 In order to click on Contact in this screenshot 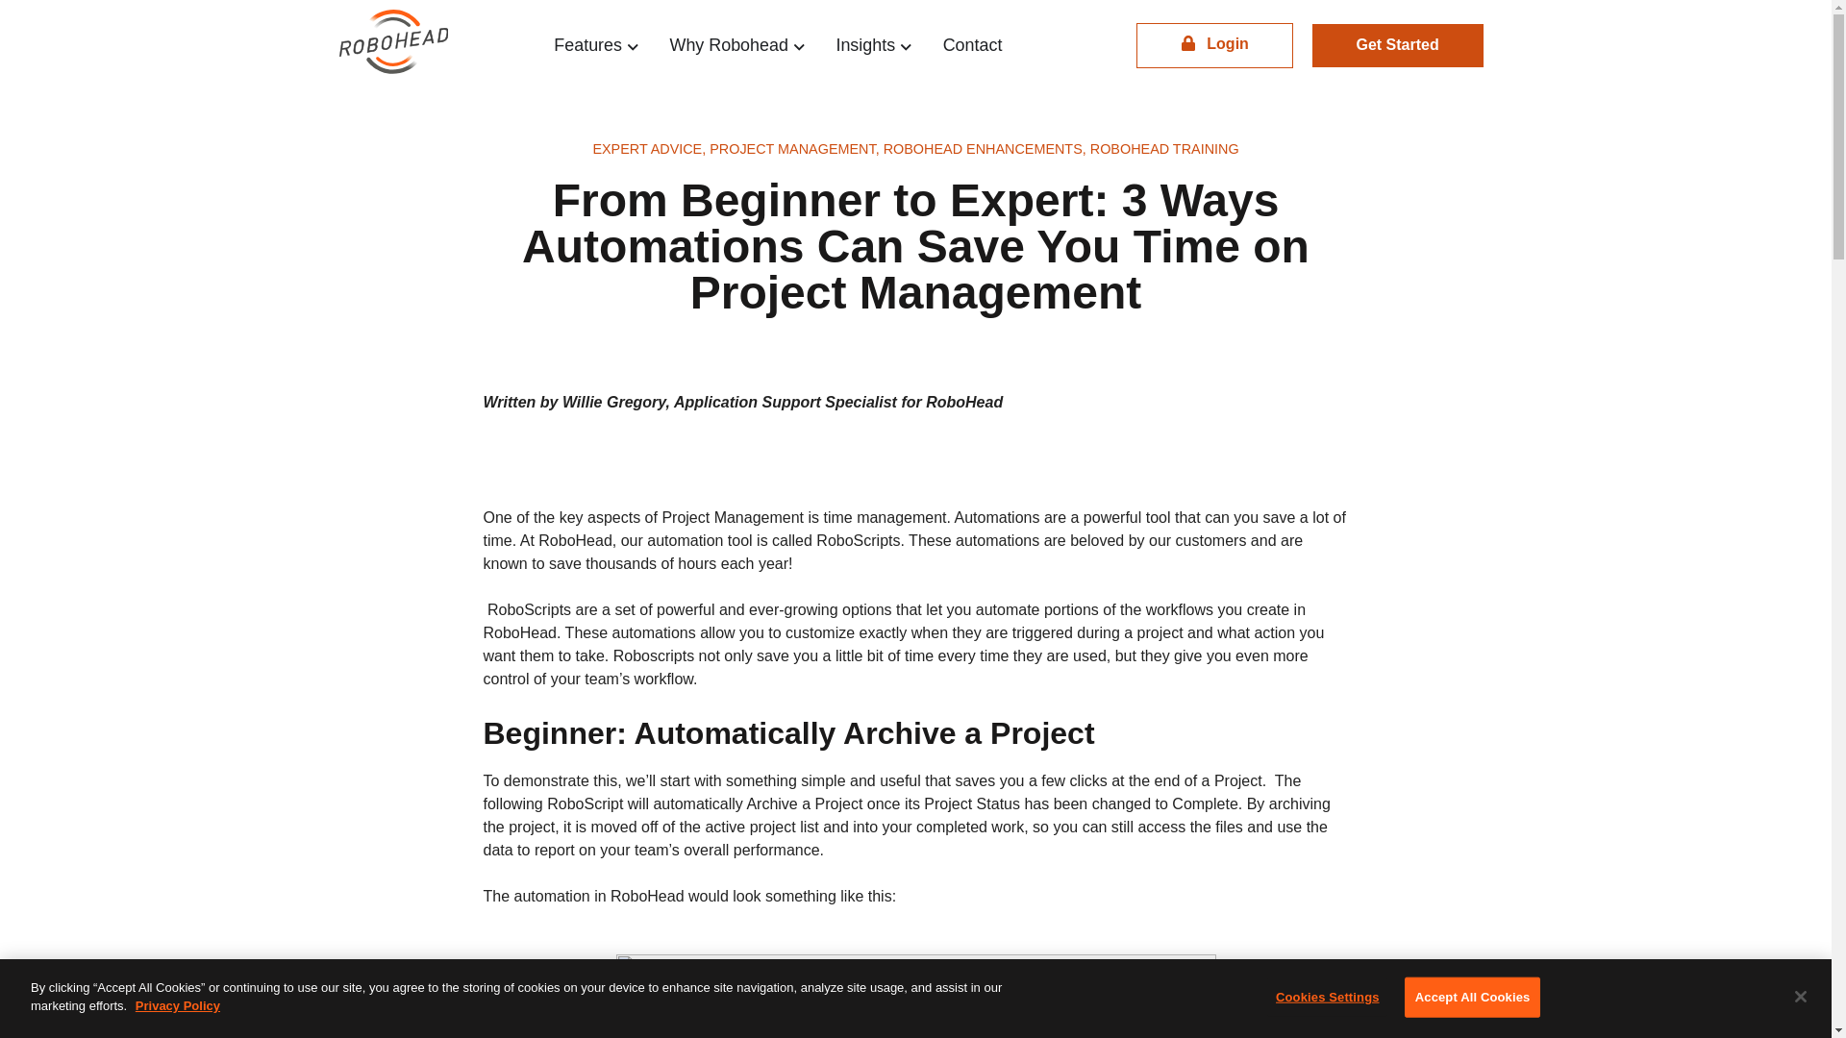, I will do `click(973, 44)`.